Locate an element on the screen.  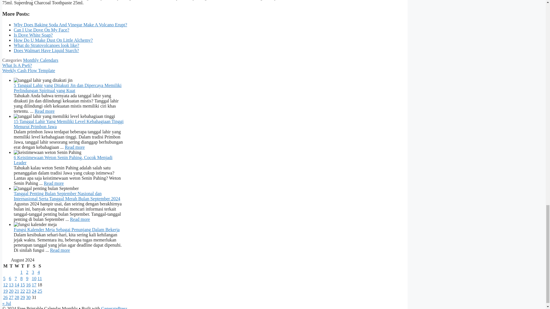
Monday is located at coordinates (5, 266).